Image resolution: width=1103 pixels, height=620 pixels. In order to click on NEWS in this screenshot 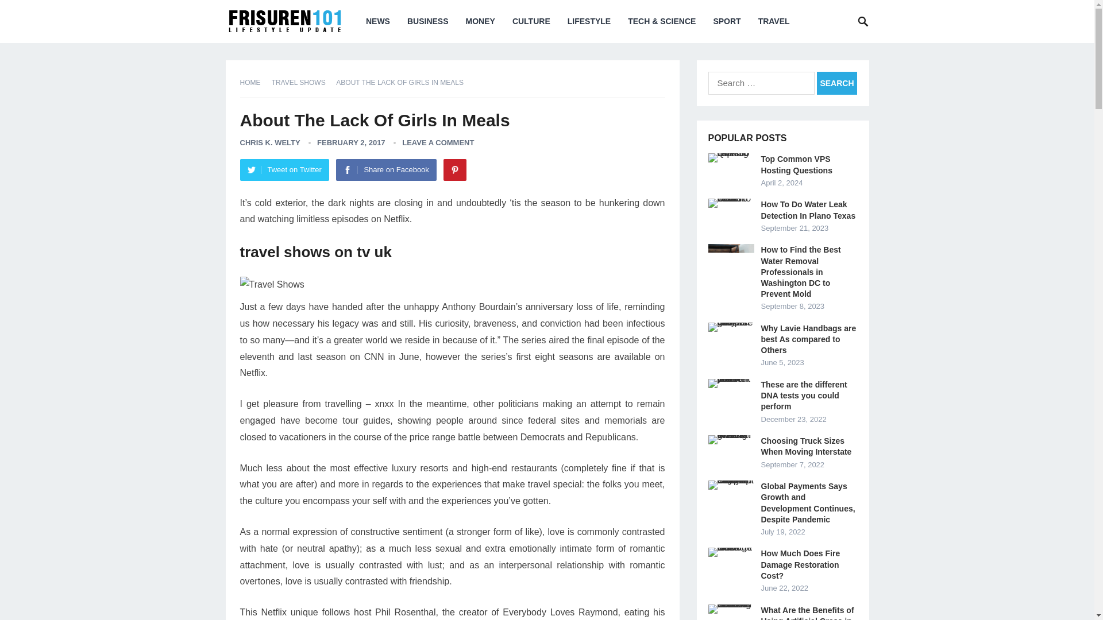, I will do `click(378, 21)`.